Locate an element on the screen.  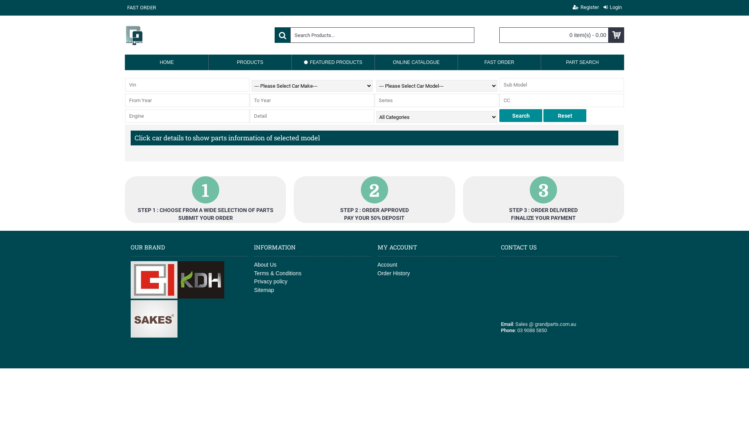
FAST ORDER is located at coordinates (142, 8).